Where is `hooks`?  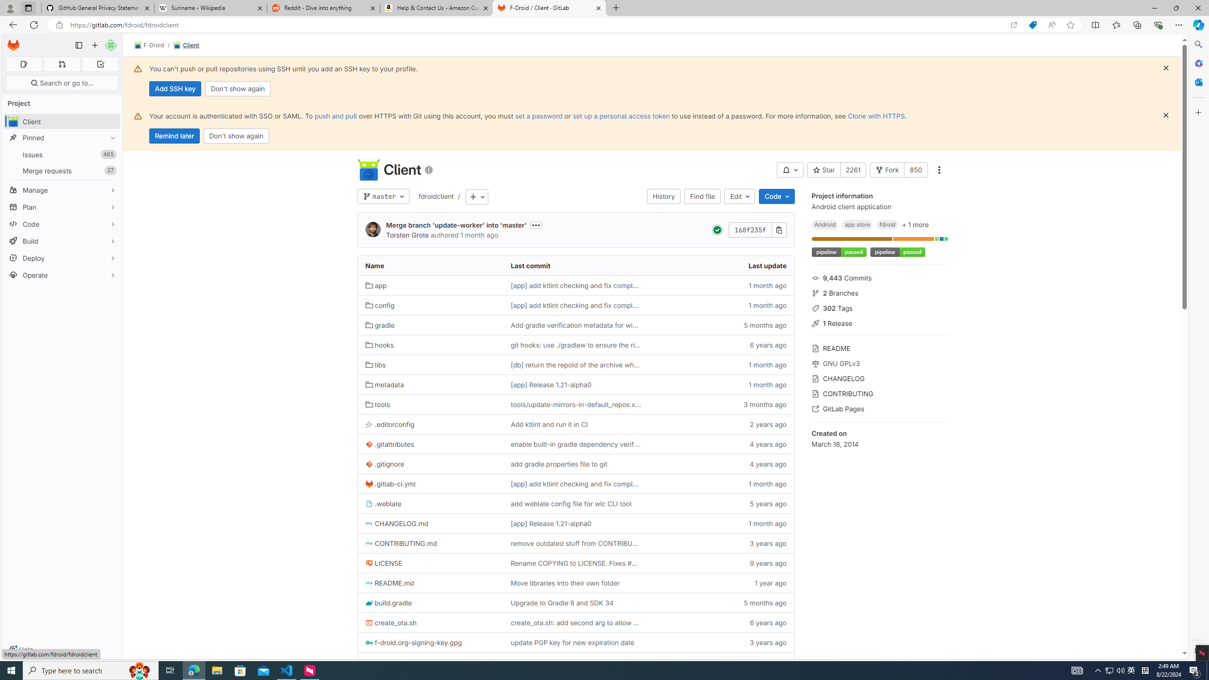
hooks is located at coordinates (430, 345).